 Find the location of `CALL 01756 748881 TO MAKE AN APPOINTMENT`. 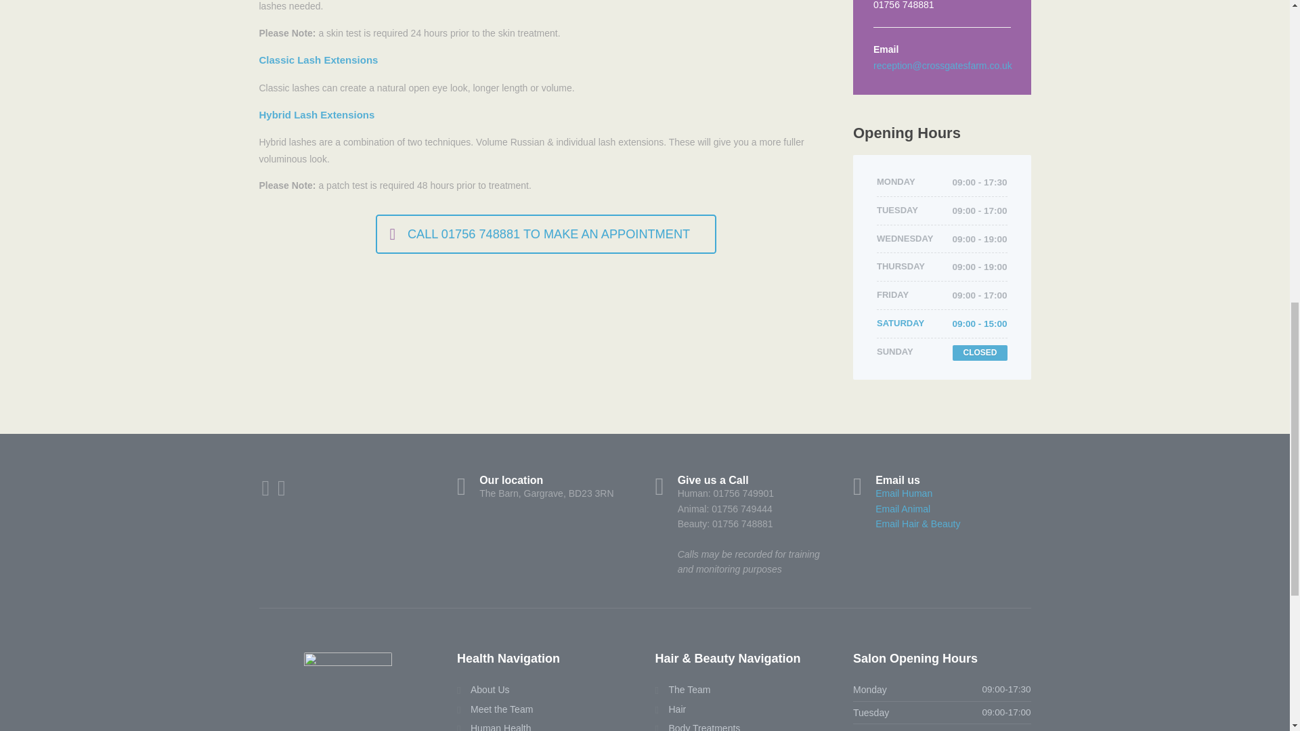

CALL 01756 748881 TO MAKE AN APPOINTMENT is located at coordinates (546, 234).